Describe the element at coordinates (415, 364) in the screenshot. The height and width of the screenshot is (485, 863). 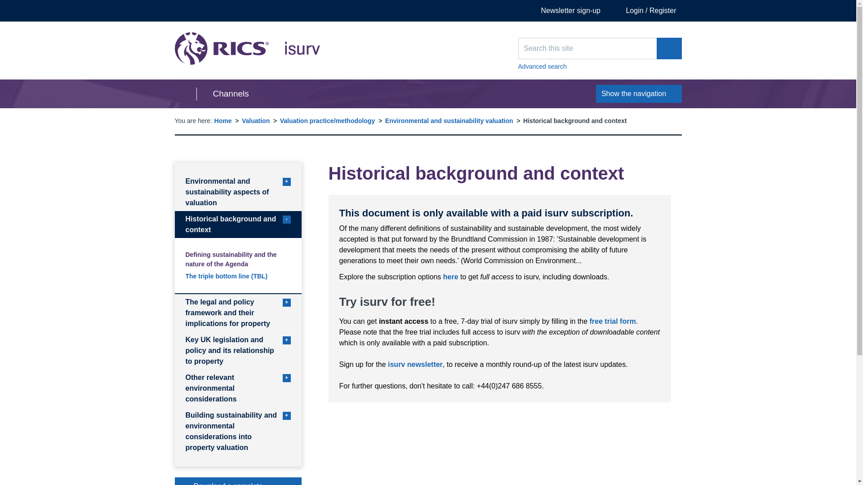
I see `Environmental and sustainability valuation` at that location.